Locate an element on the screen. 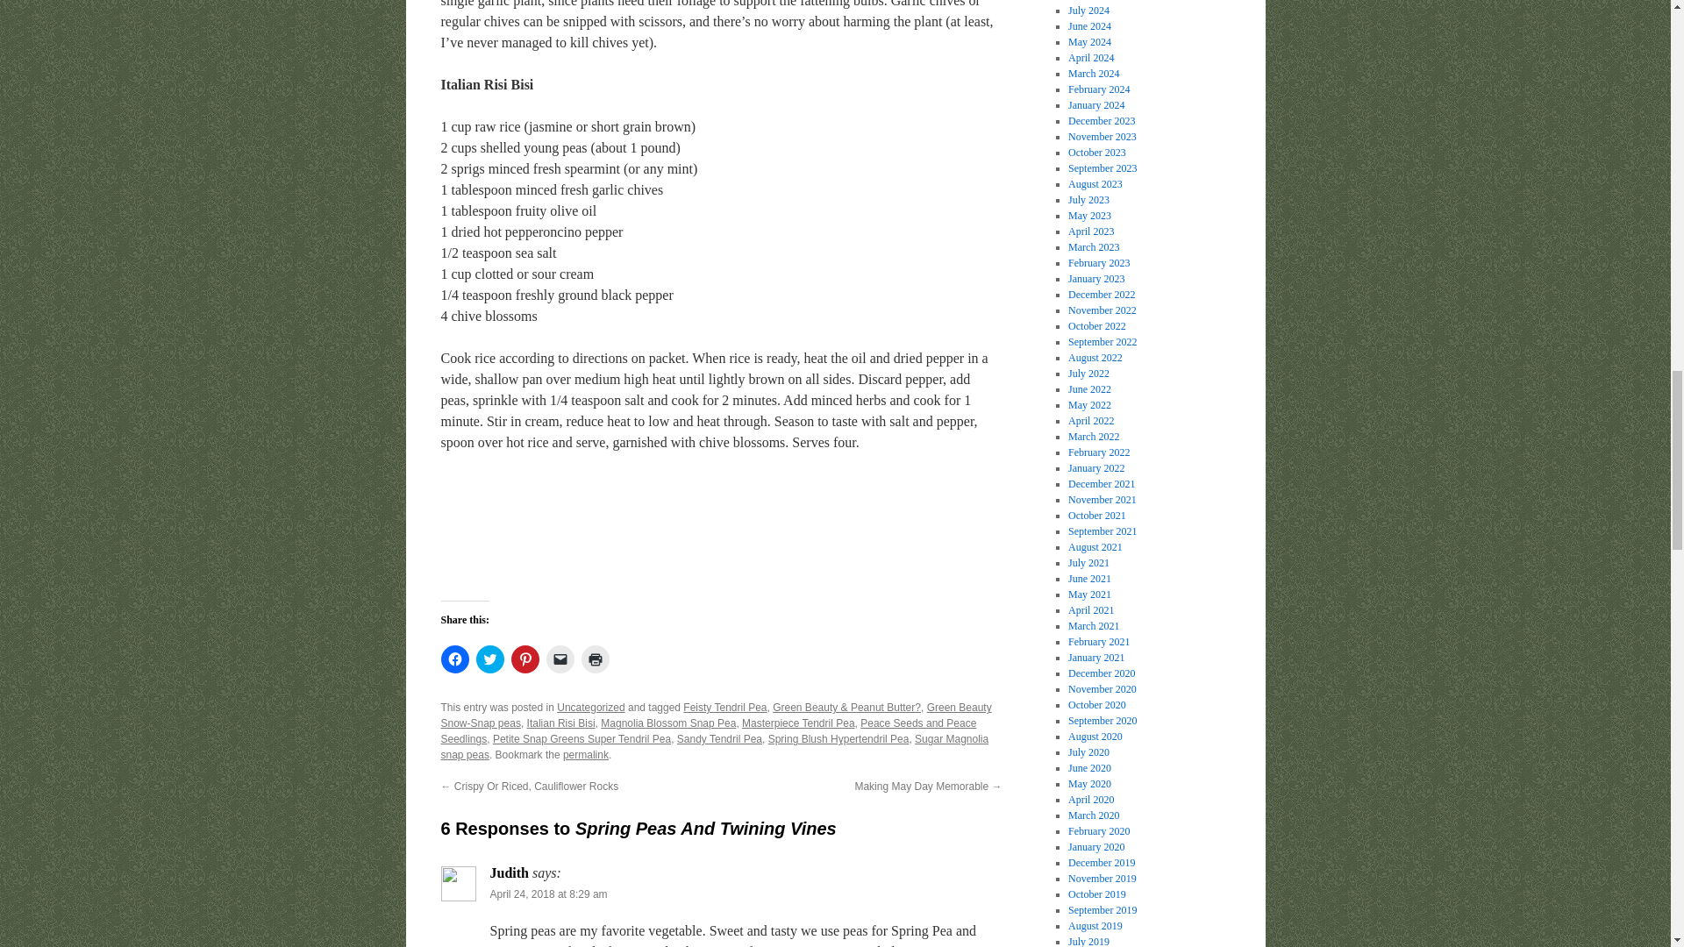  Uncategorized is located at coordinates (591, 708).